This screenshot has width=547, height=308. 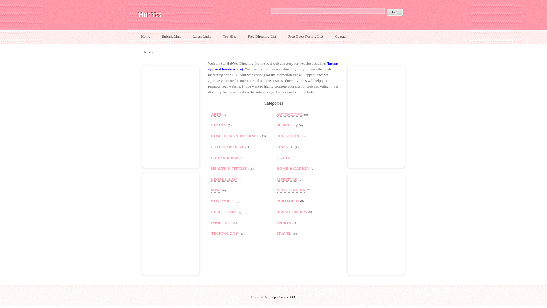 What do you see at coordinates (224, 212) in the screenshot?
I see `Real Estate` at bounding box center [224, 212].